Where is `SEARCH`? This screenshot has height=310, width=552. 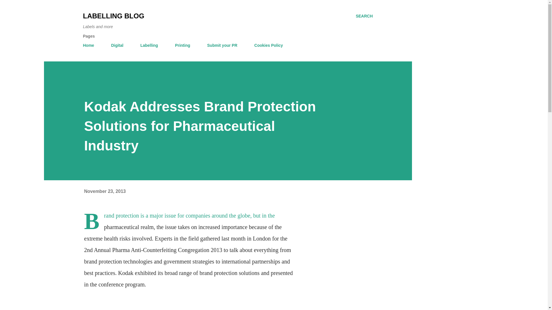 SEARCH is located at coordinates (364, 16).